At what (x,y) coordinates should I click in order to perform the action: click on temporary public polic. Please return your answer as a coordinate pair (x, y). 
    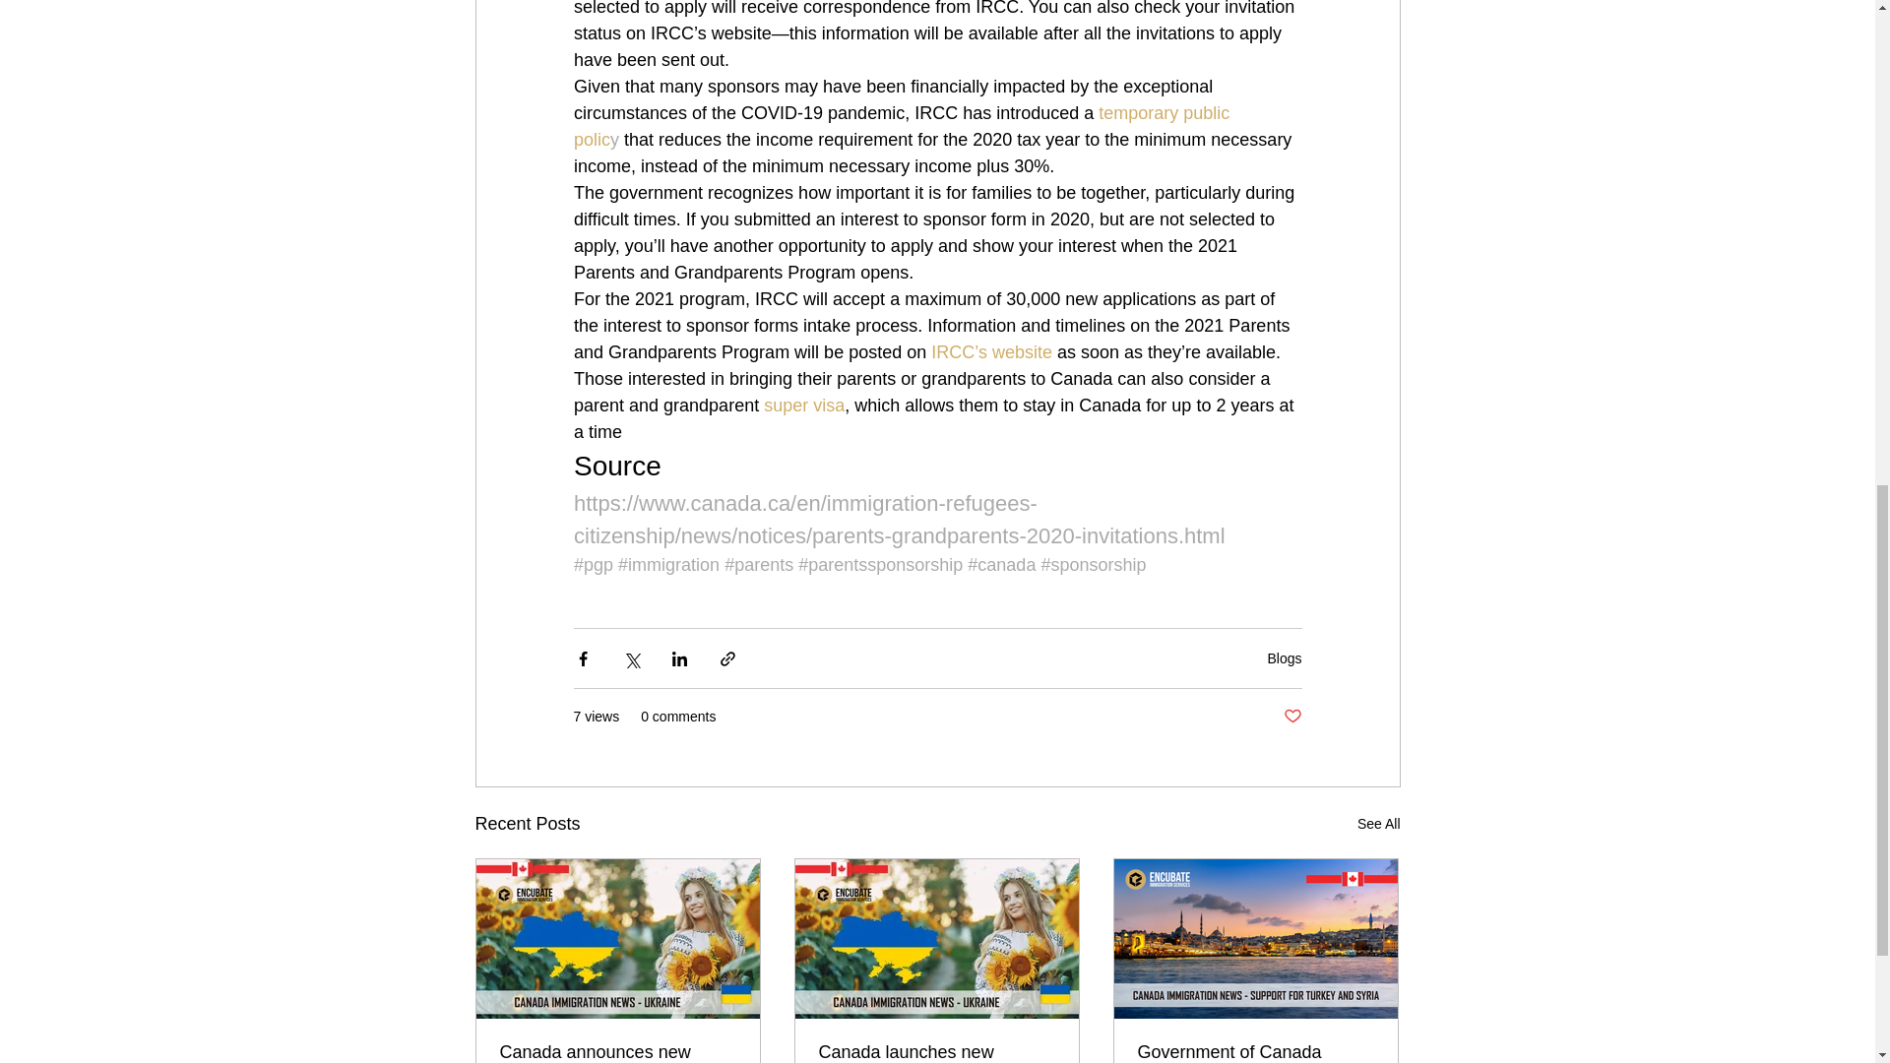
    Looking at the image, I should click on (903, 126).